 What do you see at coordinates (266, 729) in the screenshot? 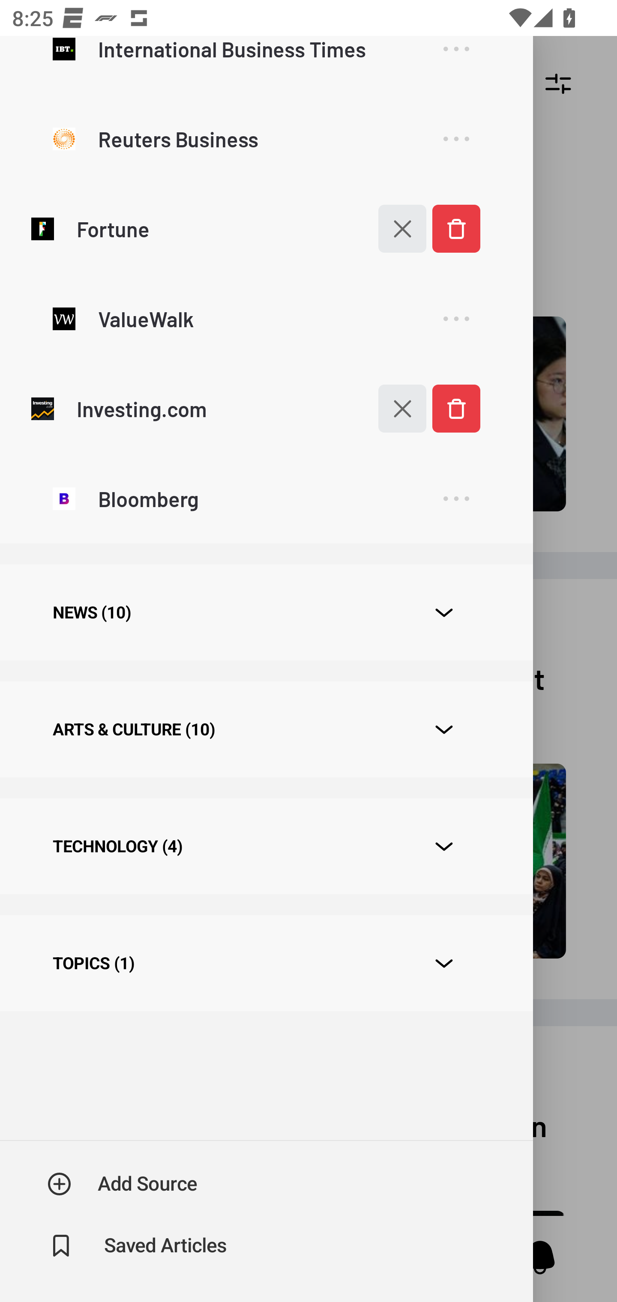
I see `ARTS & CULTURE  (10) Expand Button` at bounding box center [266, 729].